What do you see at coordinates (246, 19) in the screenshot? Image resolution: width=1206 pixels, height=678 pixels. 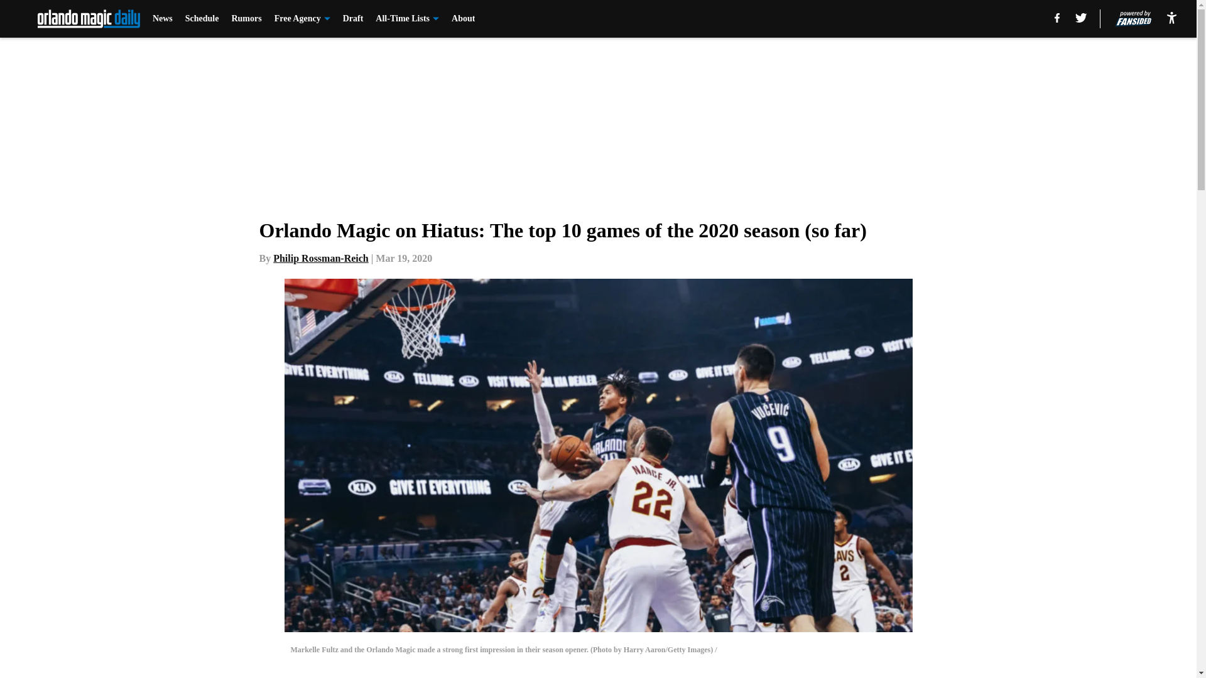 I see `Rumors` at bounding box center [246, 19].